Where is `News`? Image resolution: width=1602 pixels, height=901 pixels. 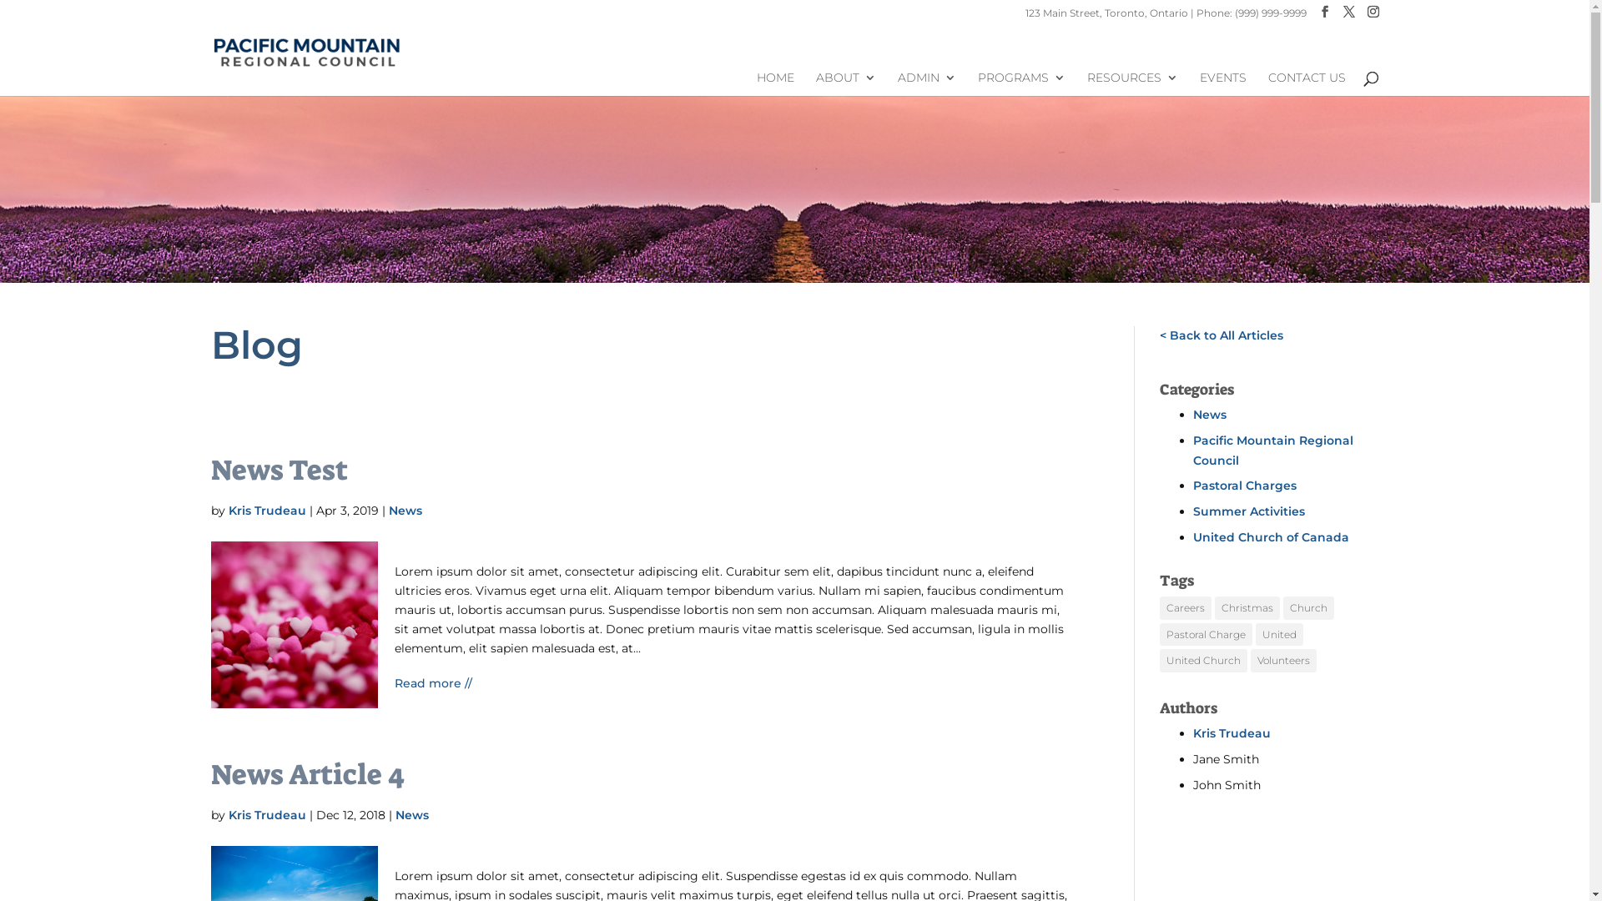 News is located at coordinates (406, 511).